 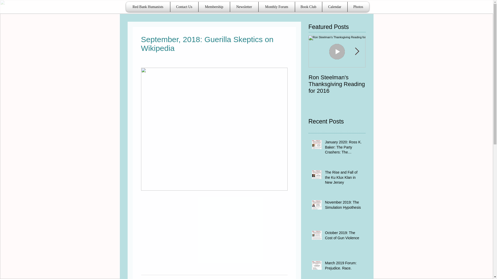 I want to click on Membership, so click(x=214, y=7).